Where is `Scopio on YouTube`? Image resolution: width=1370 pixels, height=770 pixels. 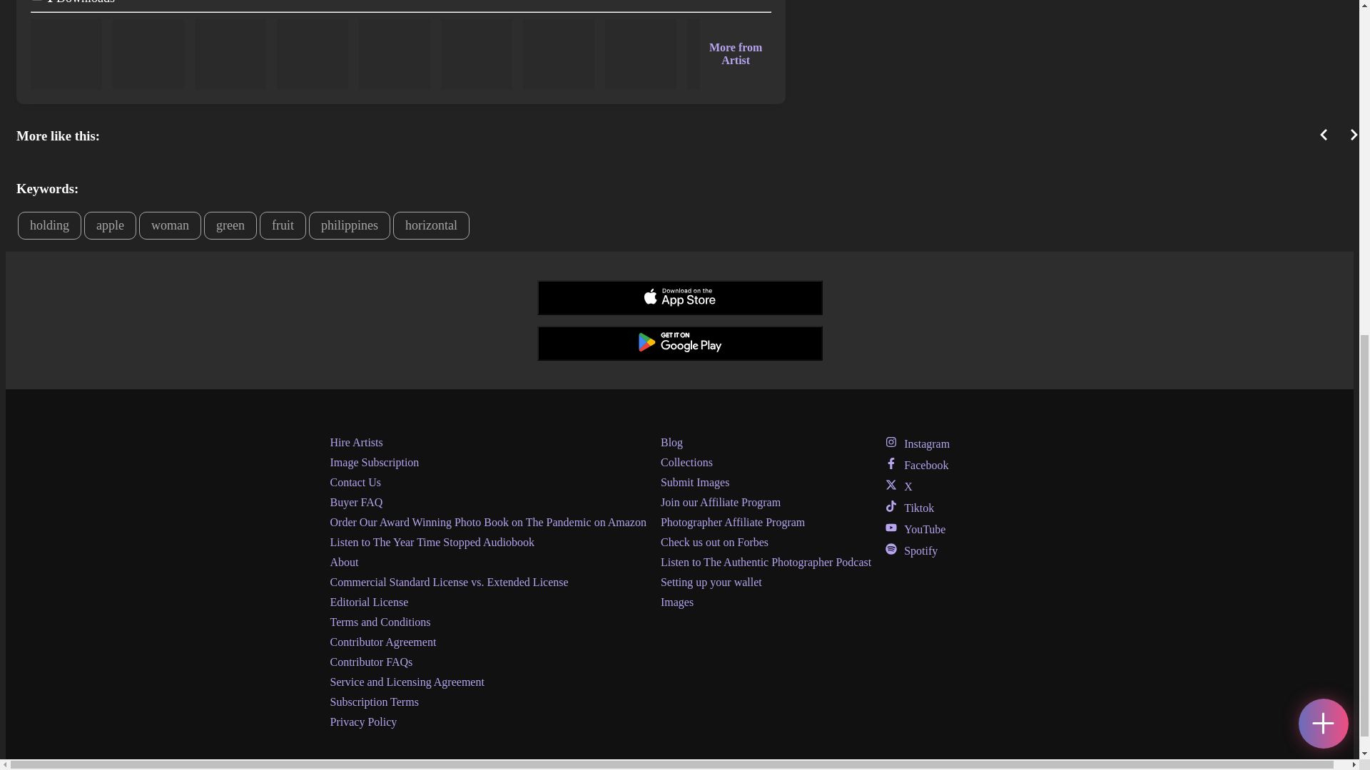 Scopio on YouTube is located at coordinates (915, 529).